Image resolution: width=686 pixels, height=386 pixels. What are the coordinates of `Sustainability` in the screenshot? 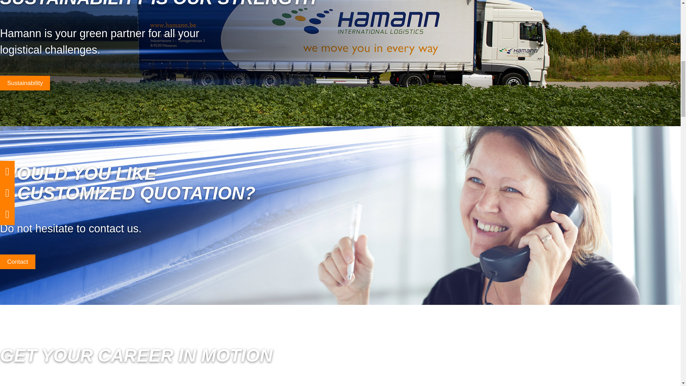 It's located at (25, 83).